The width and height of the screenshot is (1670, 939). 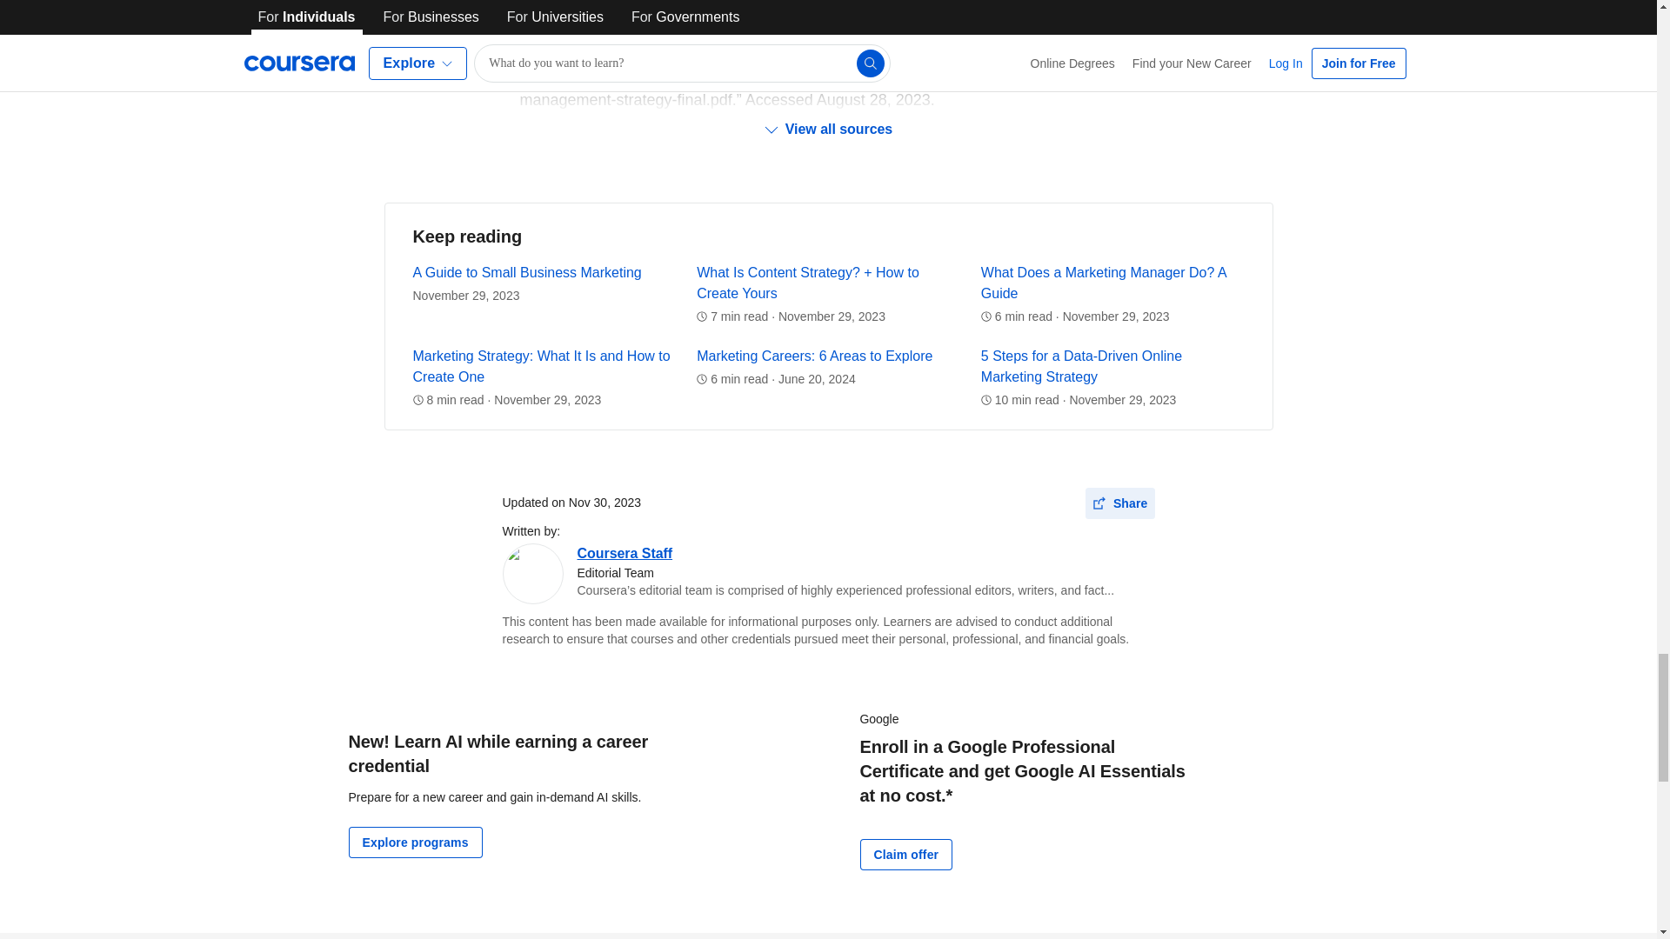 I want to click on View all sources, so click(x=828, y=129).